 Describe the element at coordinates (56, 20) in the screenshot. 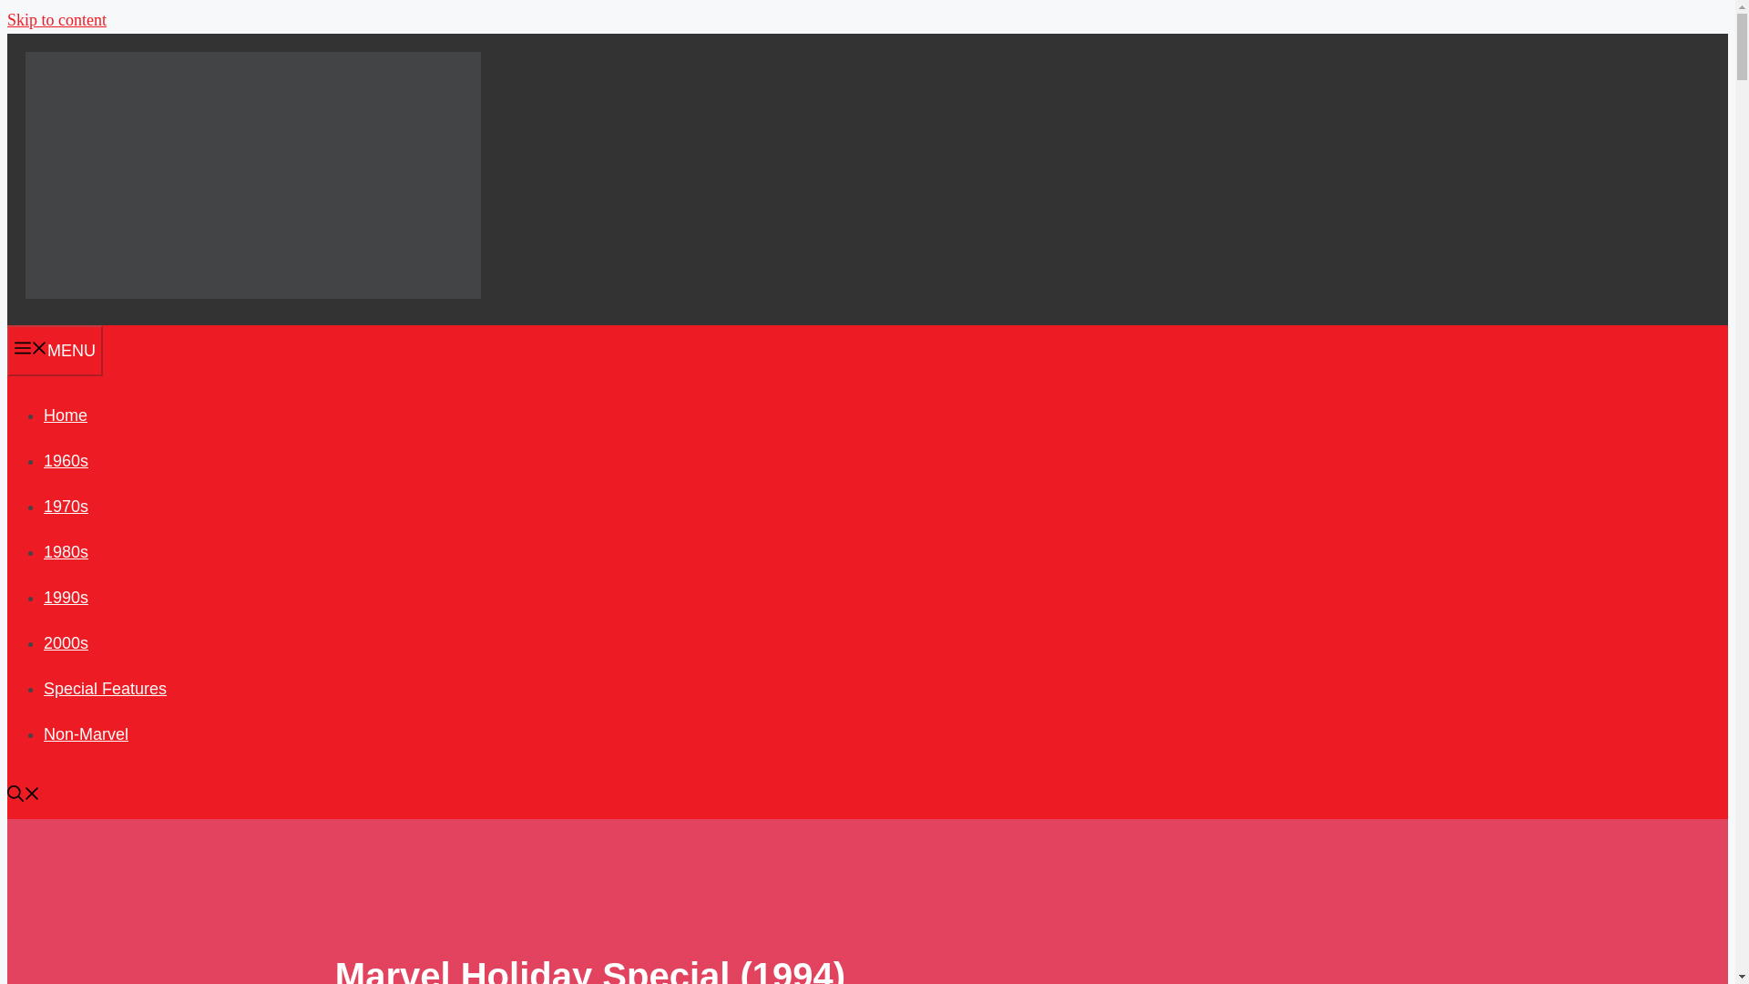

I see `Skip to content` at that location.